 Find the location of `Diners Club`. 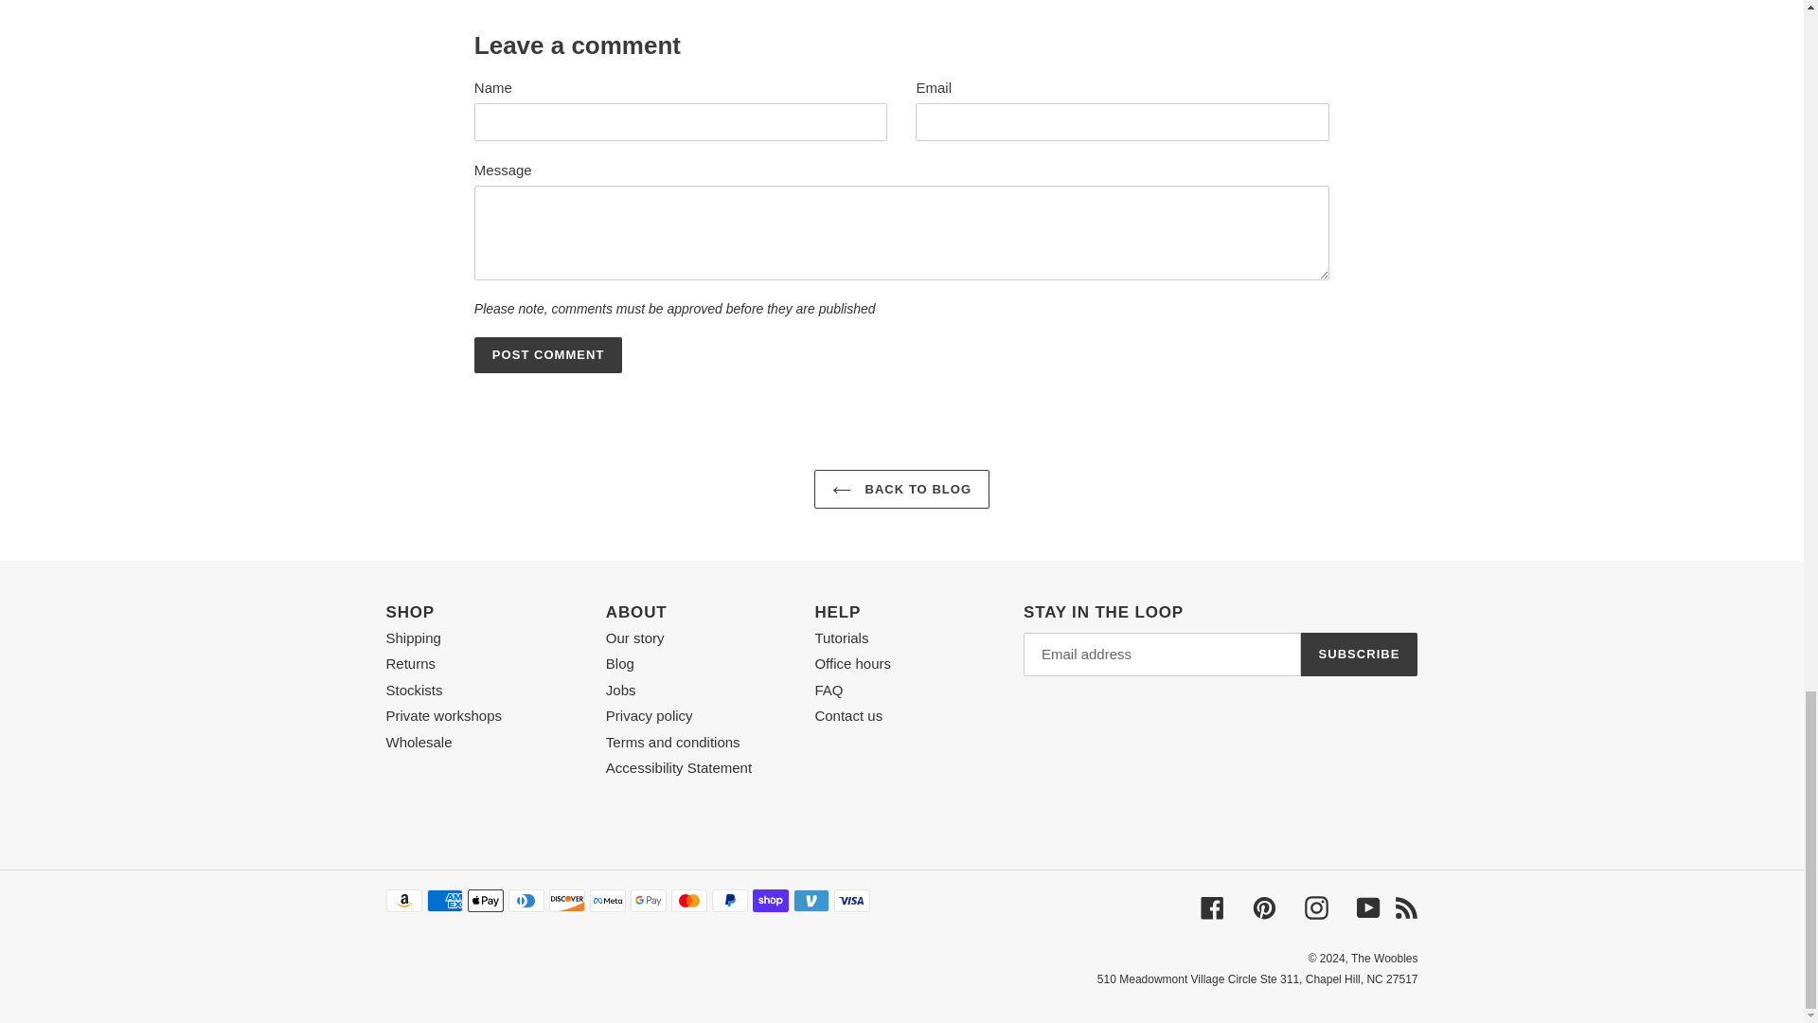

Diners Club is located at coordinates (525, 900).